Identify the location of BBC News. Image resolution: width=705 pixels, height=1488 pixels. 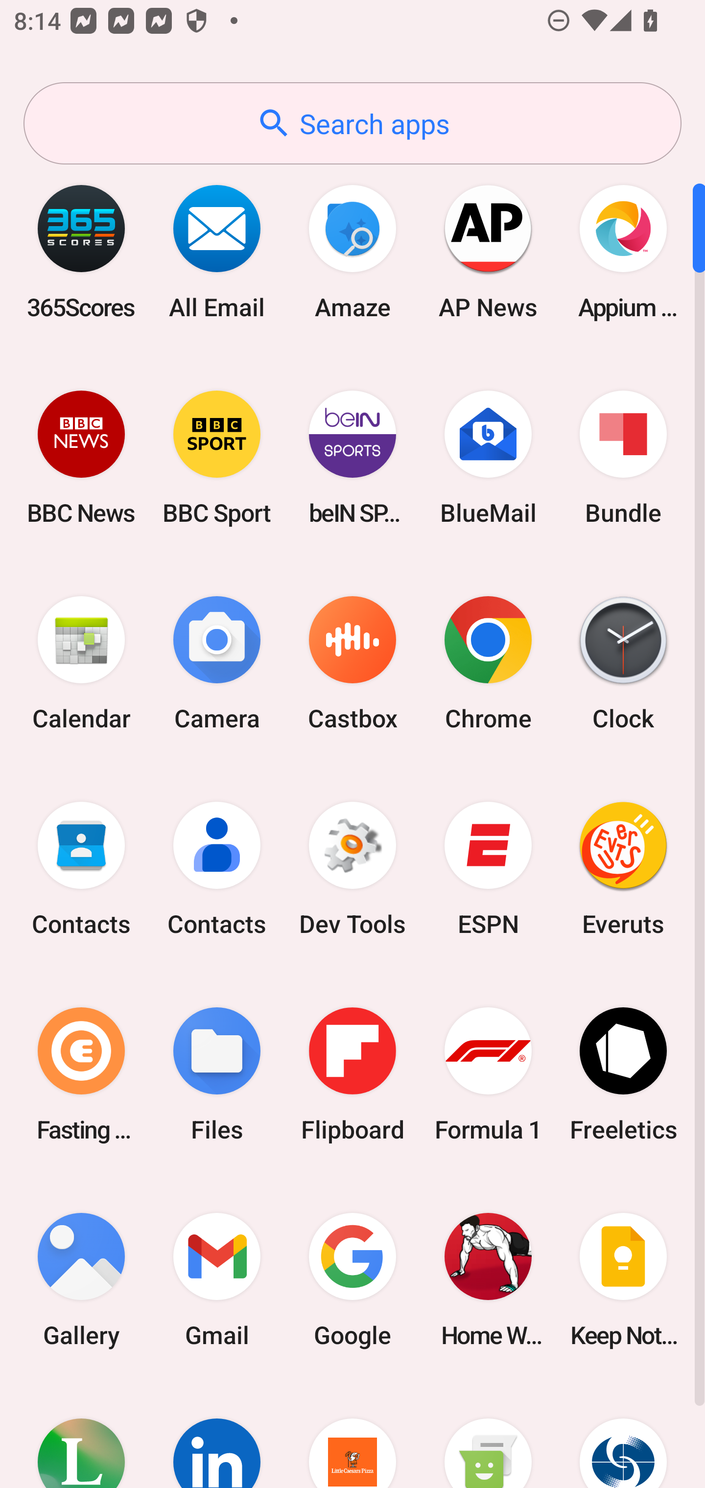
(81, 457).